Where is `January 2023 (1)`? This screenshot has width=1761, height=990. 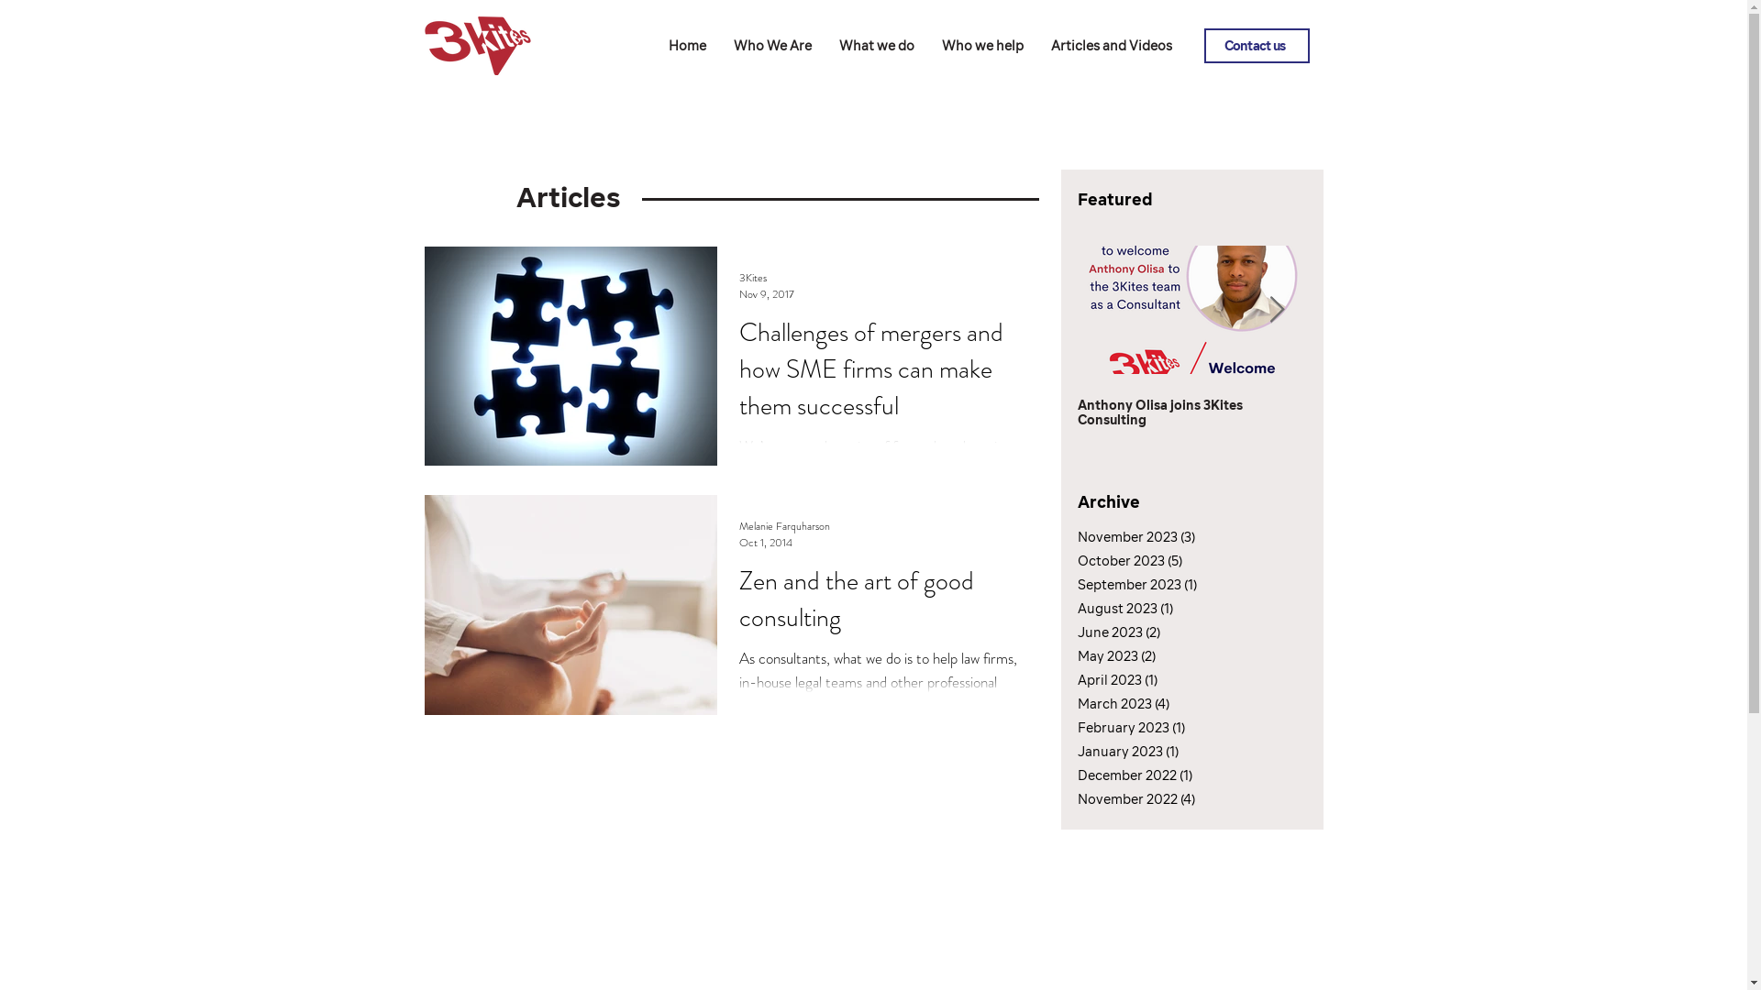
January 2023 (1) is located at coordinates (1173, 752).